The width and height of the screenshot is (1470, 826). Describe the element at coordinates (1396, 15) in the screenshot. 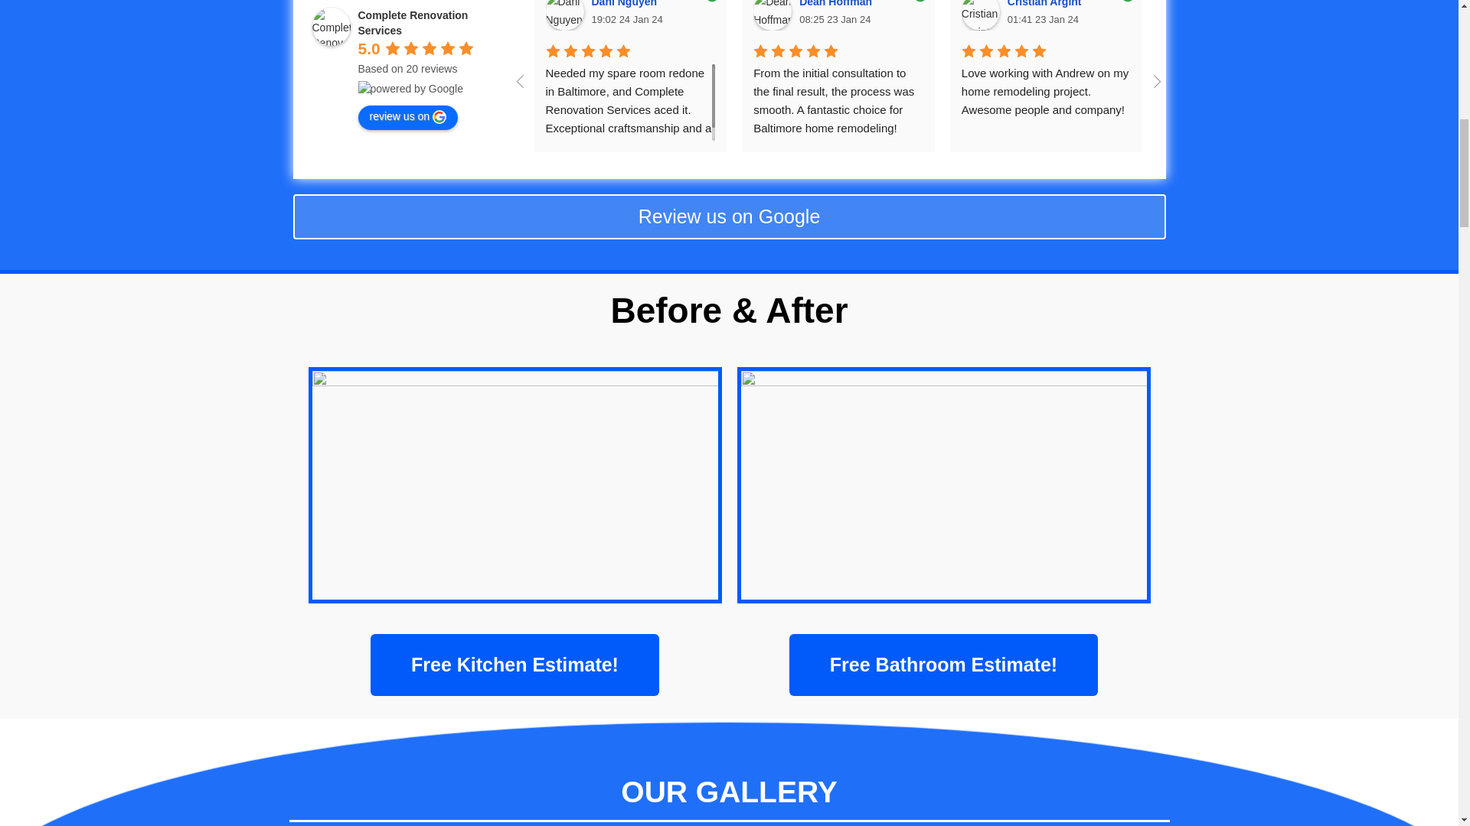

I see `Emmanuel Padilla` at that location.